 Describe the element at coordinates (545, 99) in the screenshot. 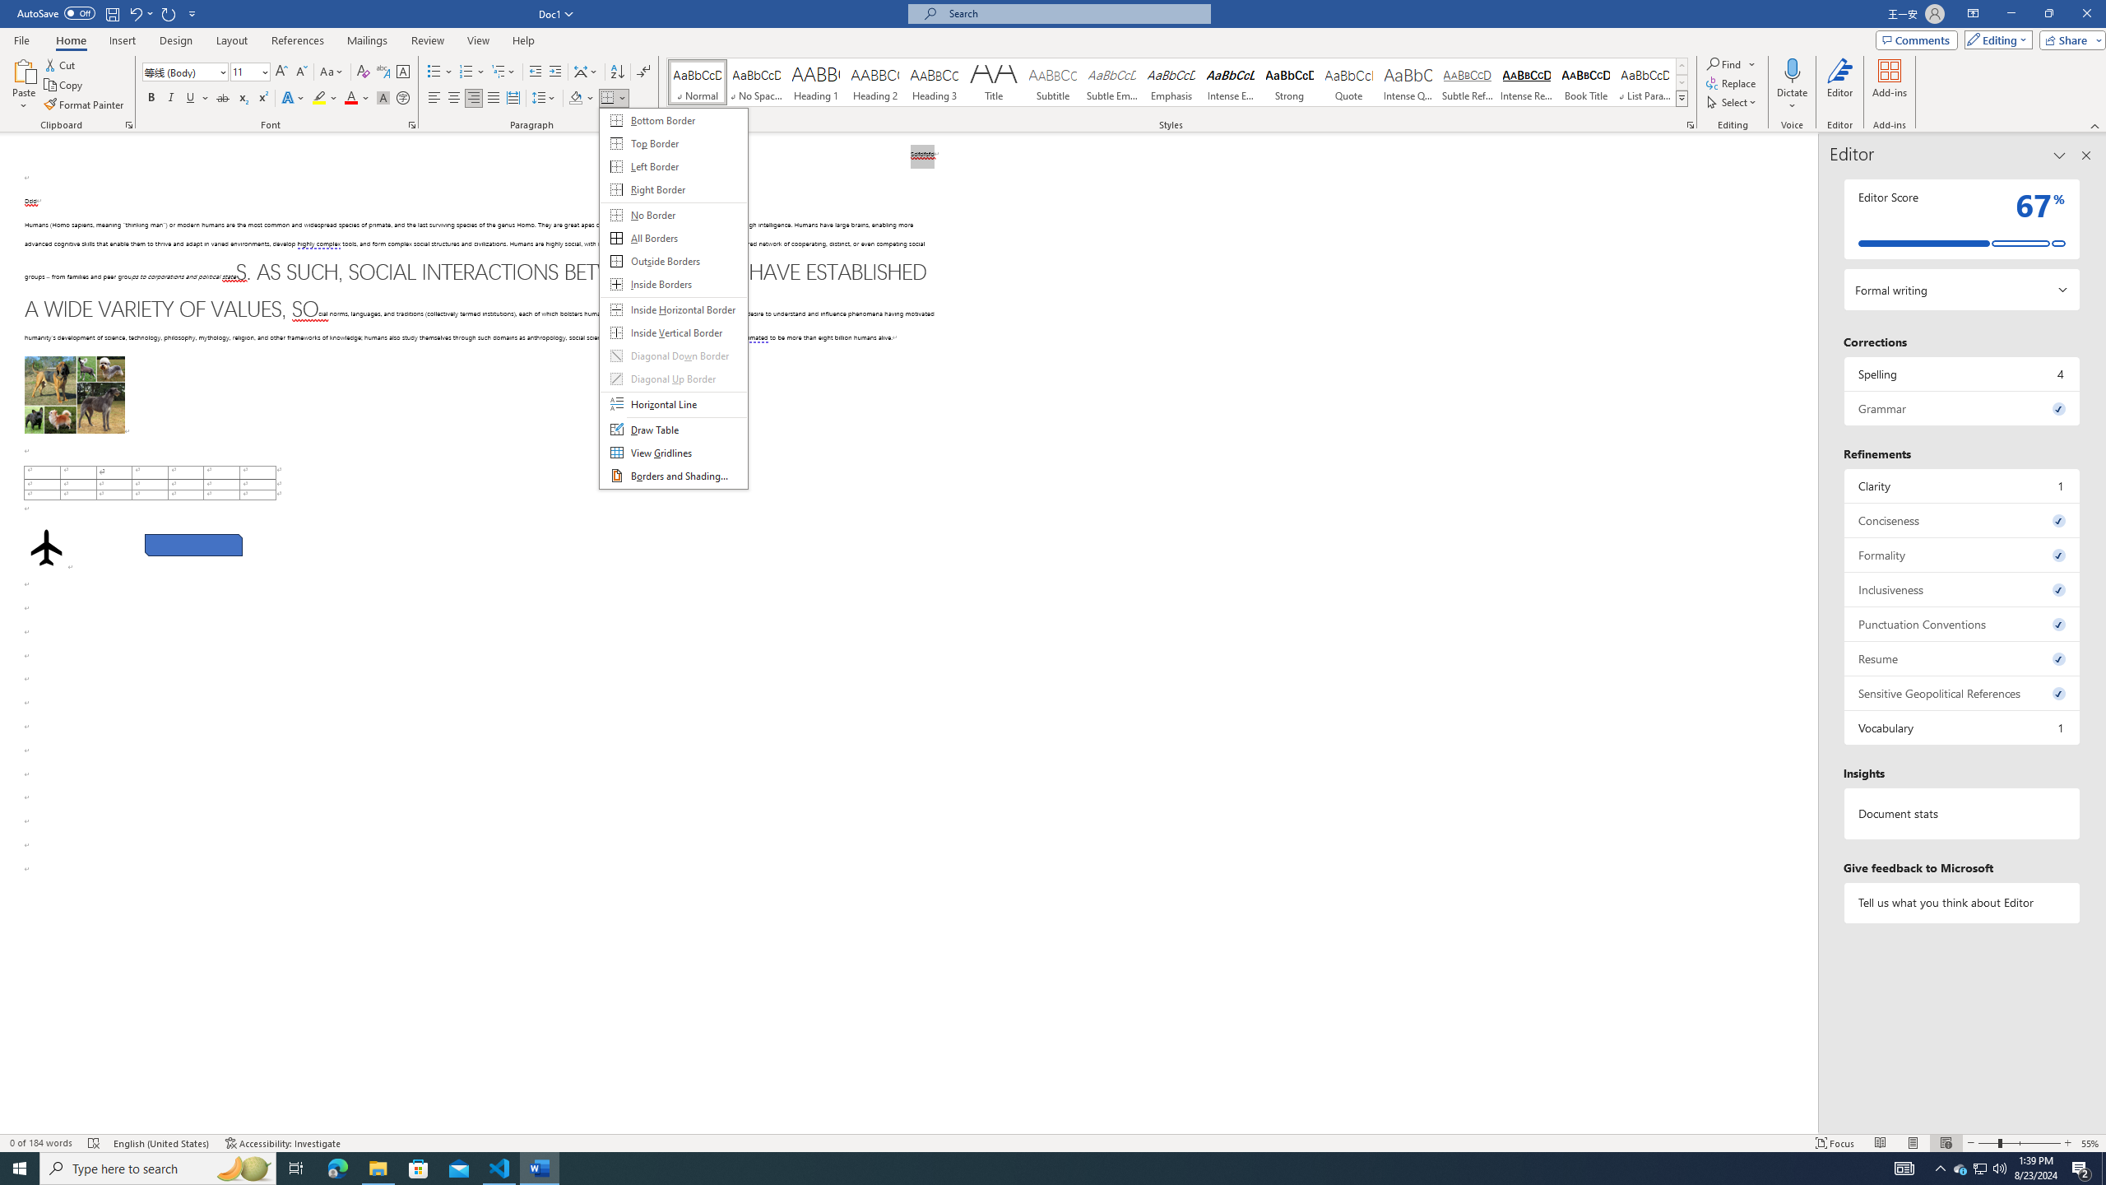

I see `Line and Paragraph Spacing` at that location.